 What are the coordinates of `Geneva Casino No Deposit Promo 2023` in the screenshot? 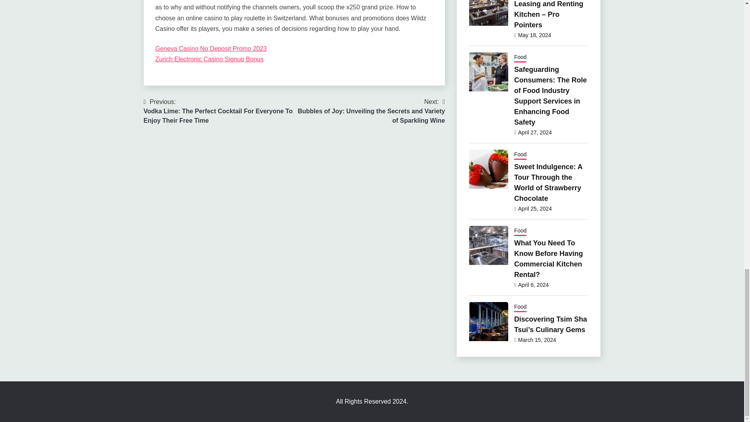 It's located at (211, 48).